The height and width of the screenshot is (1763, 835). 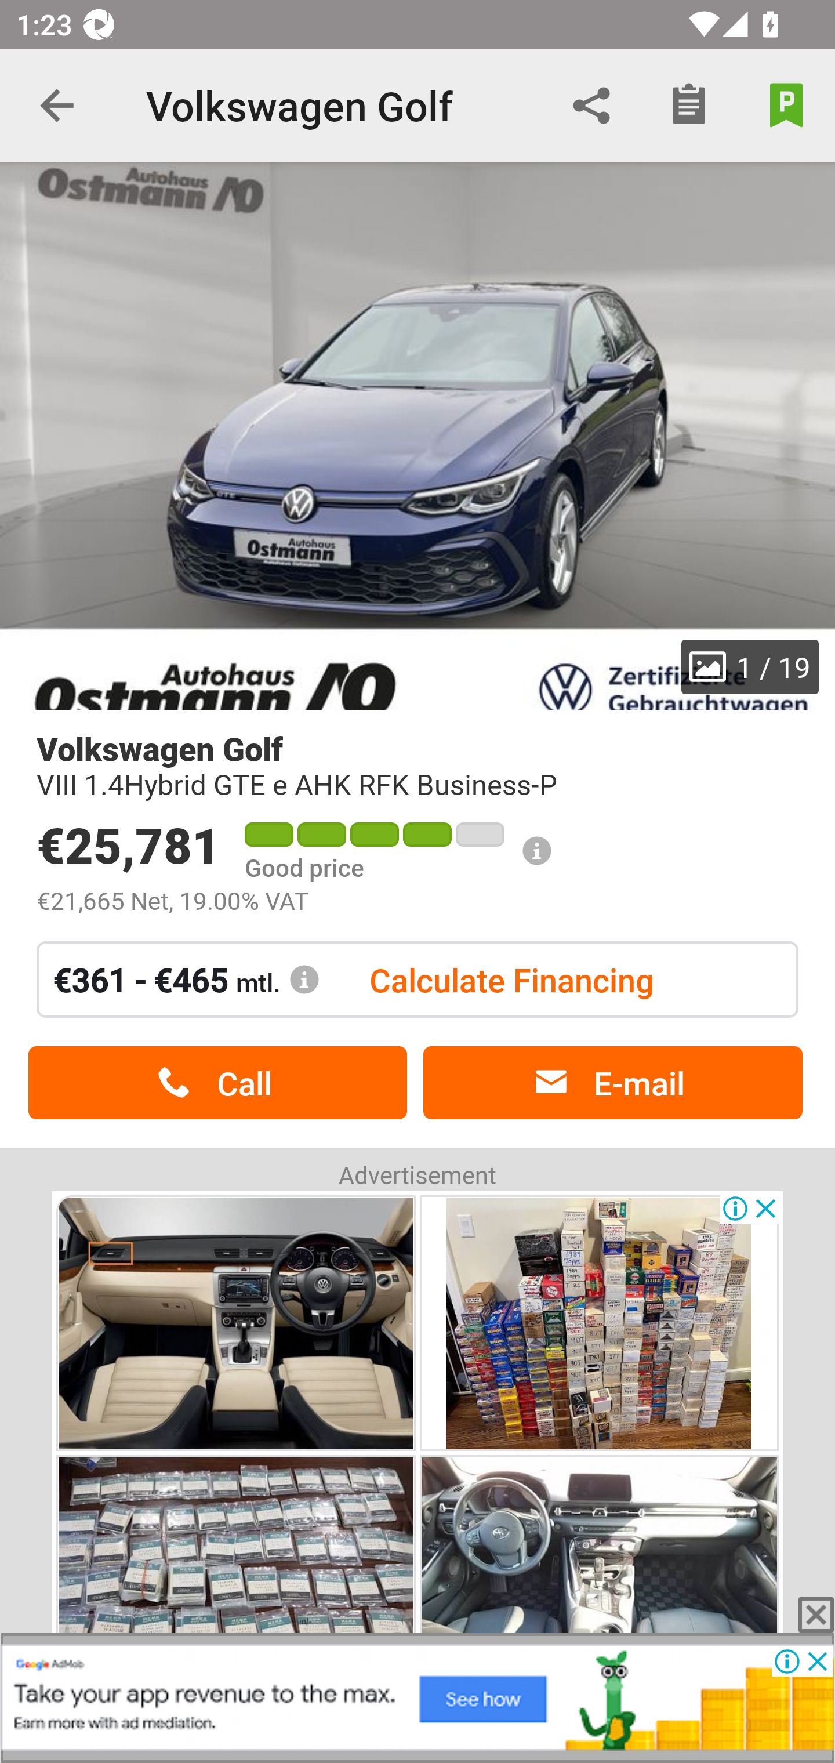 What do you see at coordinates (689, 106) in the screenshot?
I see `Checklist` at bounding box center [689, 106].